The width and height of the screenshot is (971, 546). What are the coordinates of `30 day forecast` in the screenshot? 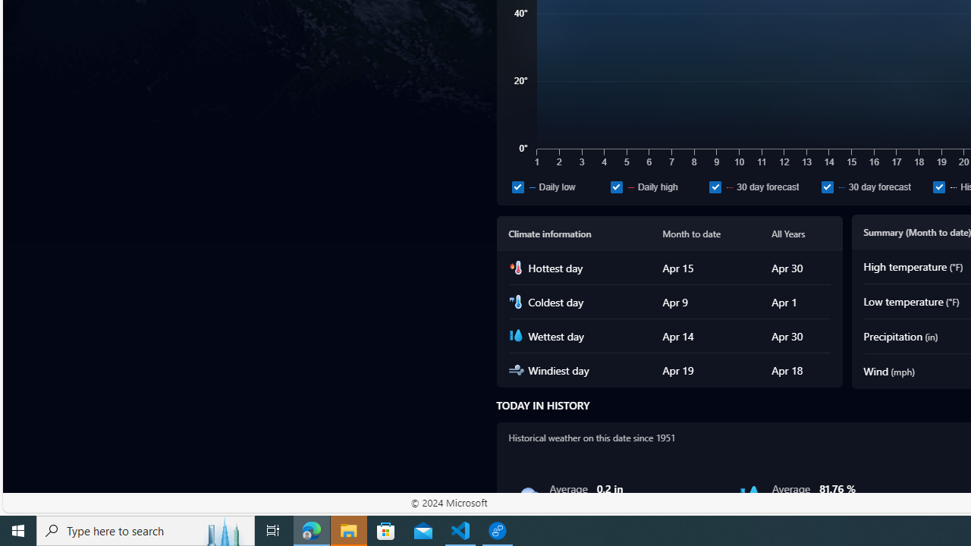 It's located at (874, 187).